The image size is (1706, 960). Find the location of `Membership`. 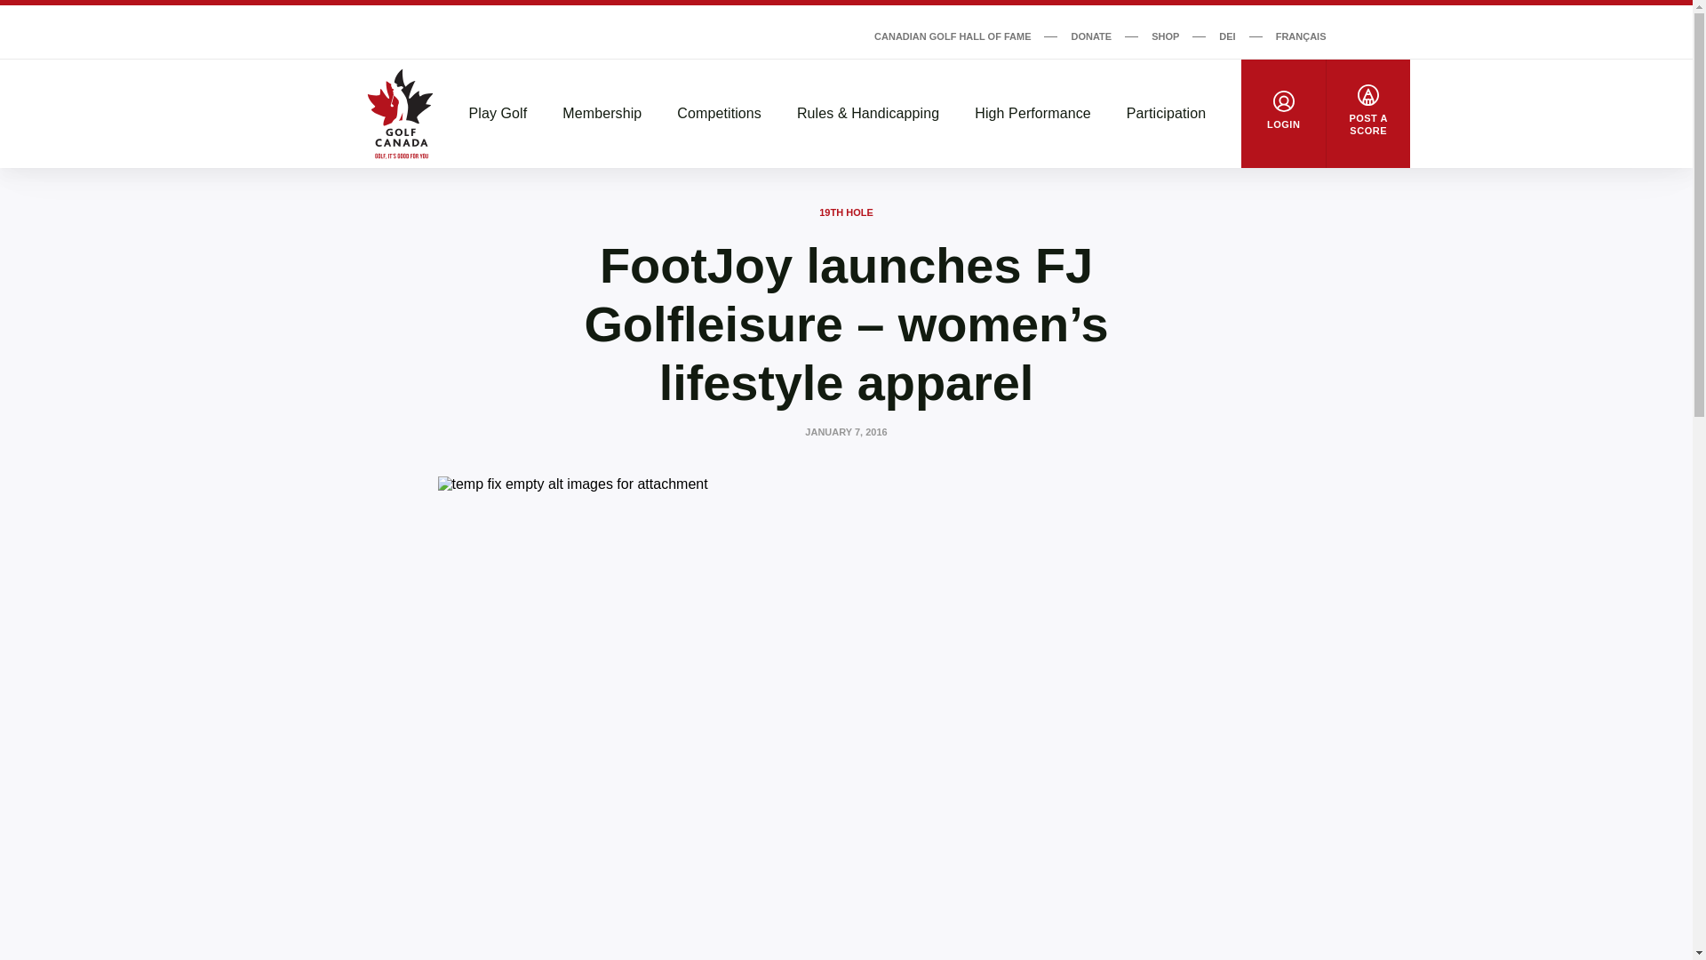

Membership is located at coordinates (601, 114).